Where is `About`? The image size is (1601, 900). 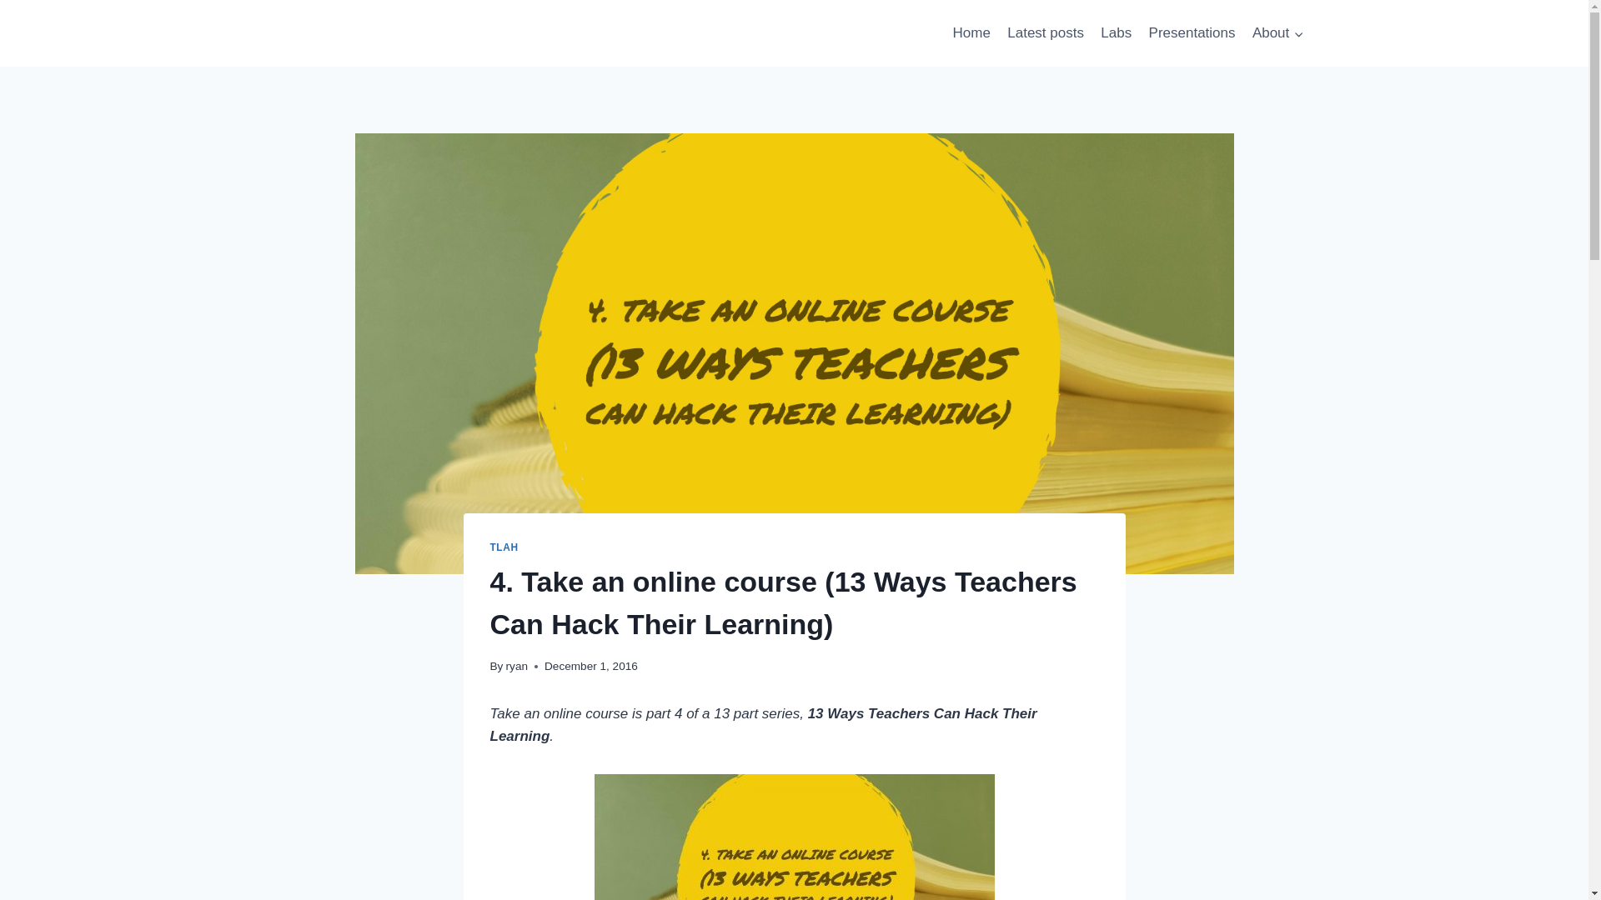
About is located at coordinates (1277, 33).